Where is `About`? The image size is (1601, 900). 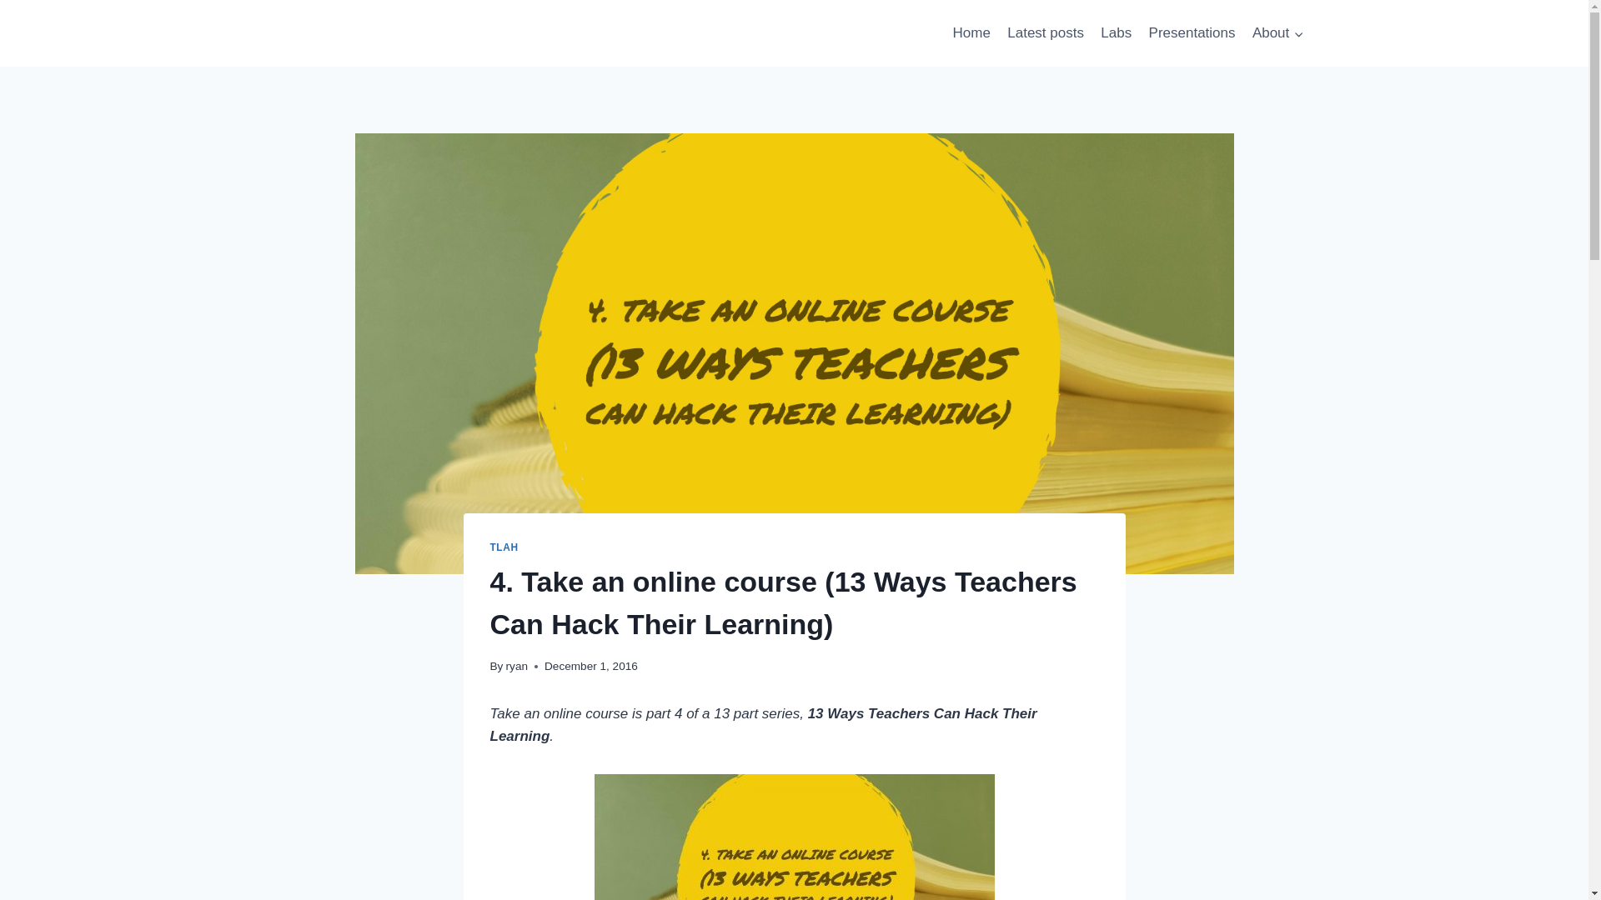
About is located at coordinates (1277, 33).